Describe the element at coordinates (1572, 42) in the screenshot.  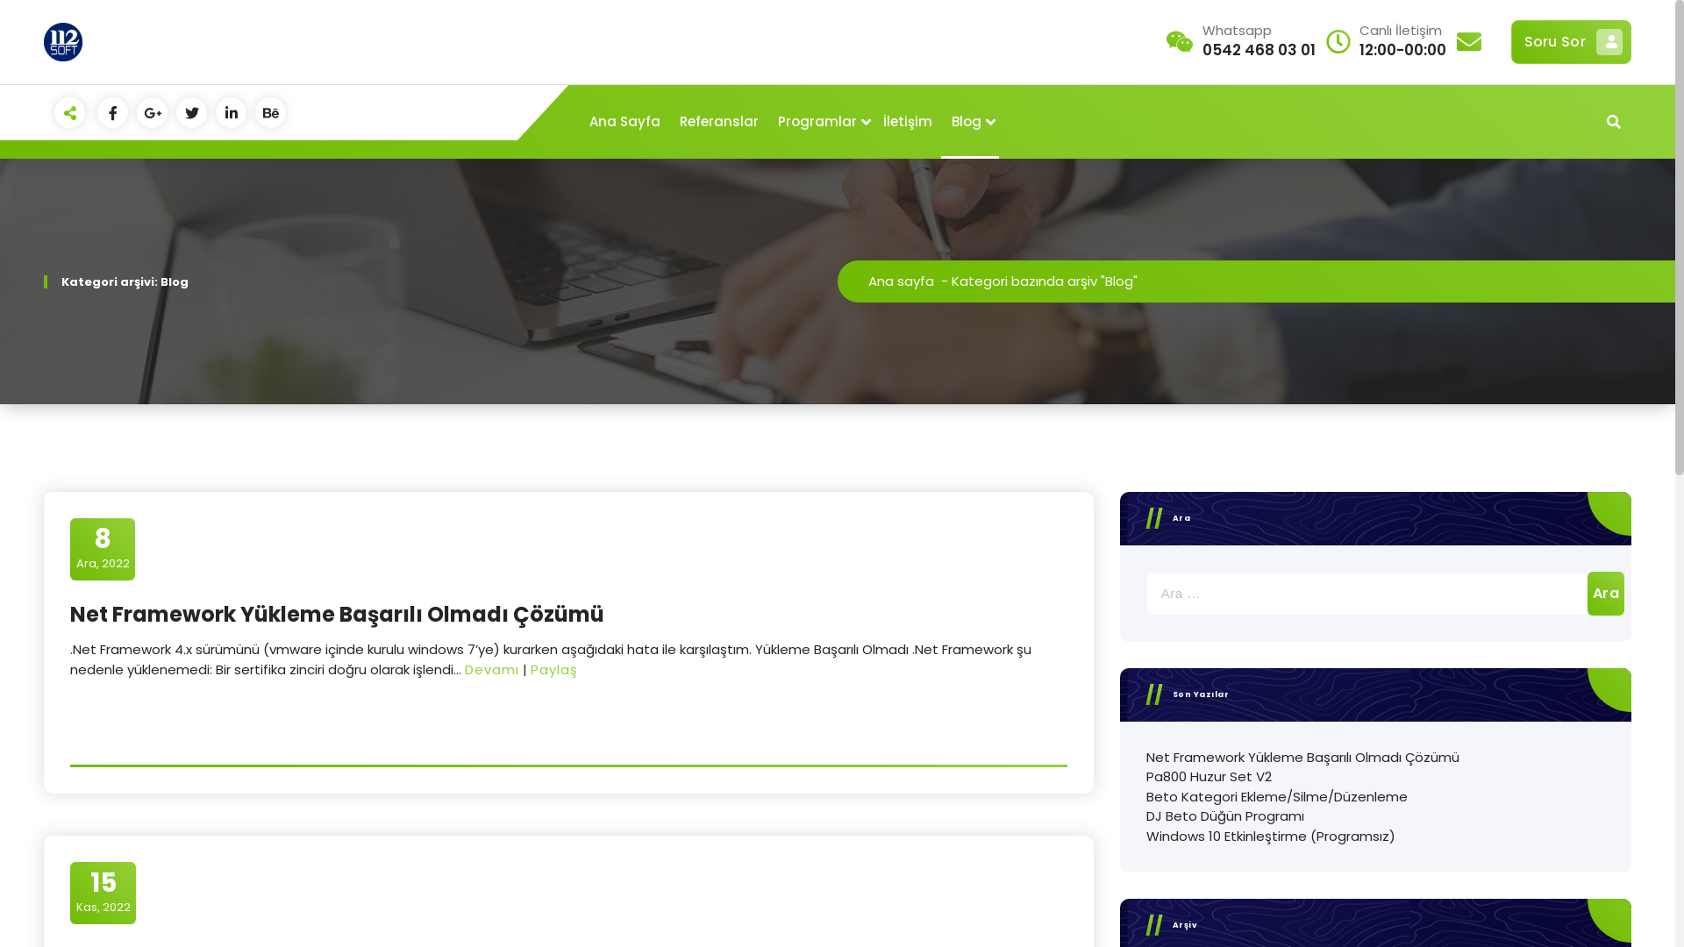
I see `Soru Sor` at that location.